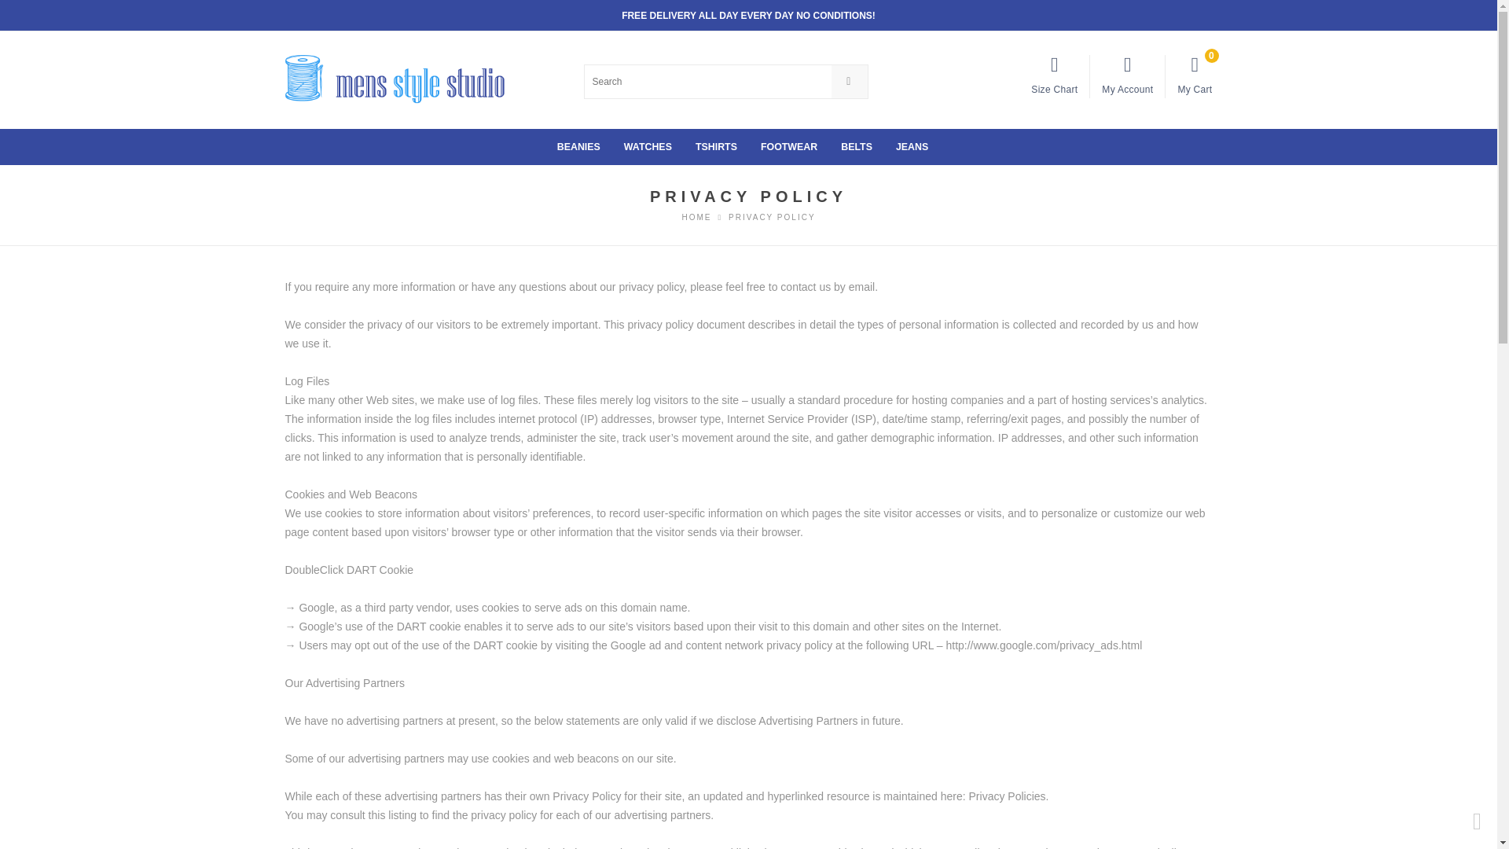  I want to click on BEANIES, so click(578, 146).